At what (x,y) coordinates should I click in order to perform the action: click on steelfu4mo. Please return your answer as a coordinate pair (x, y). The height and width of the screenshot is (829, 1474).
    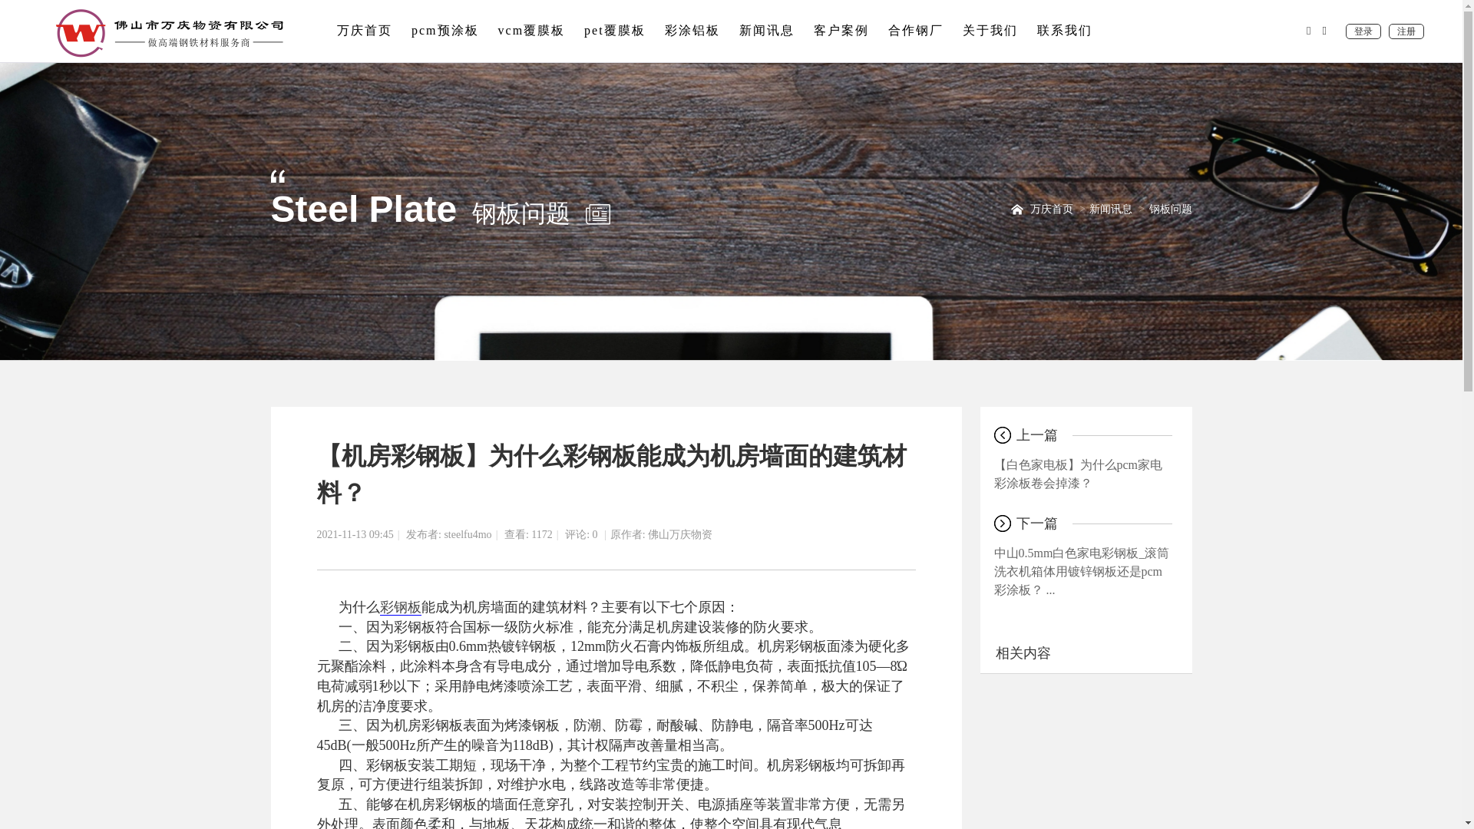
    Looking at the image, I should click on (467, 534).